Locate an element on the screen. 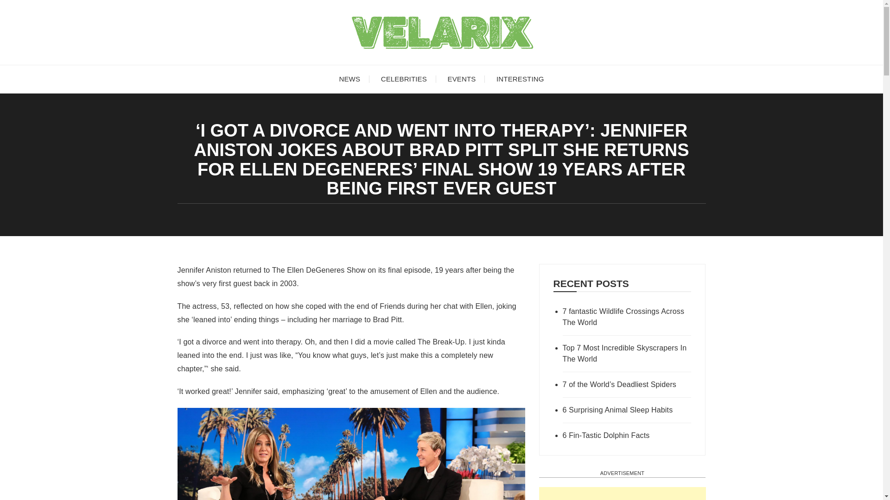 The height and width of the screenshot is (500, 890). Top 7 Most Incredible Skyscrapers In The World is located at coordinates (627, 354).